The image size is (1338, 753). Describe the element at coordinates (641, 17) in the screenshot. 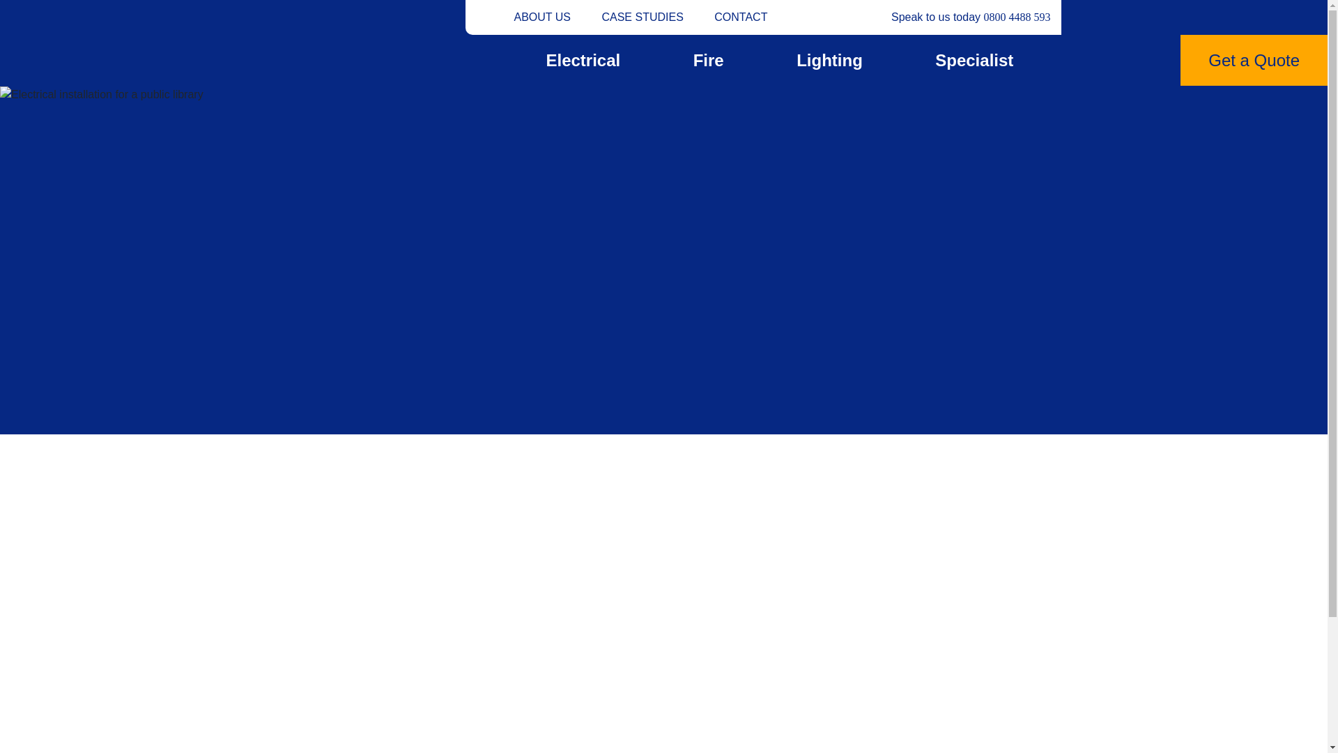

I see `Case Studies` at that location.